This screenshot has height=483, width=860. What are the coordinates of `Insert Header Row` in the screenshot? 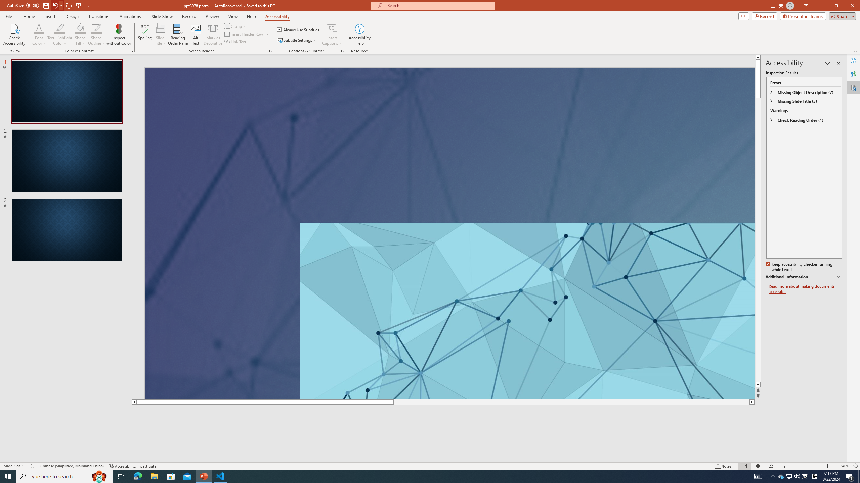 It's located at (247, 34).